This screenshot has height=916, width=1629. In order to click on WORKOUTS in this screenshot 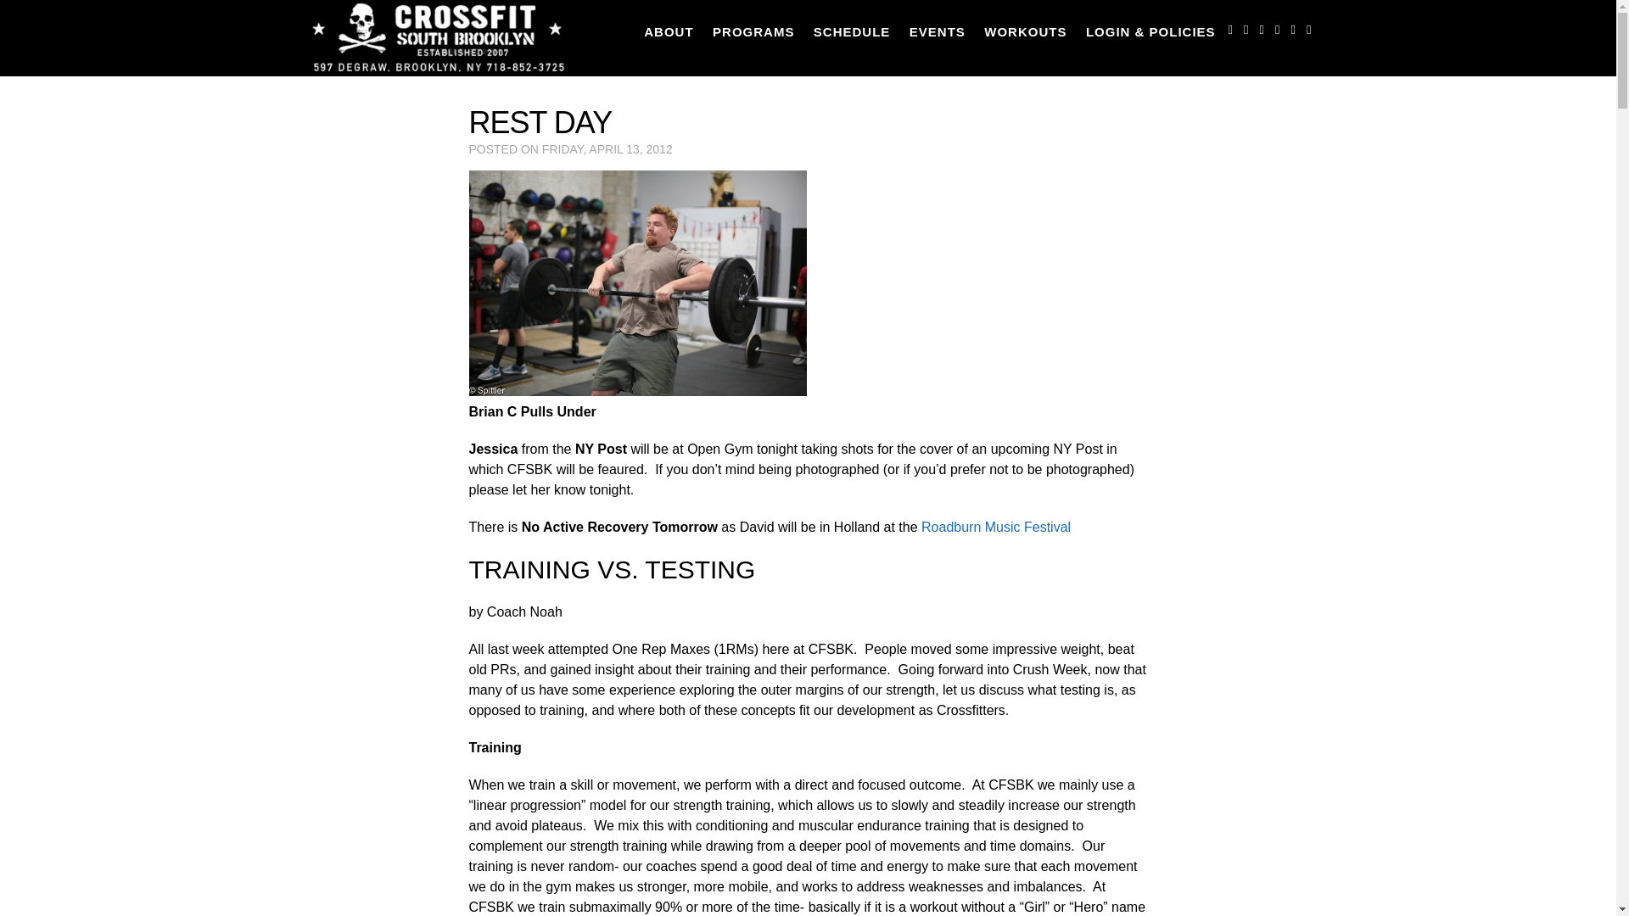, I will do `click(1025, 31)`.